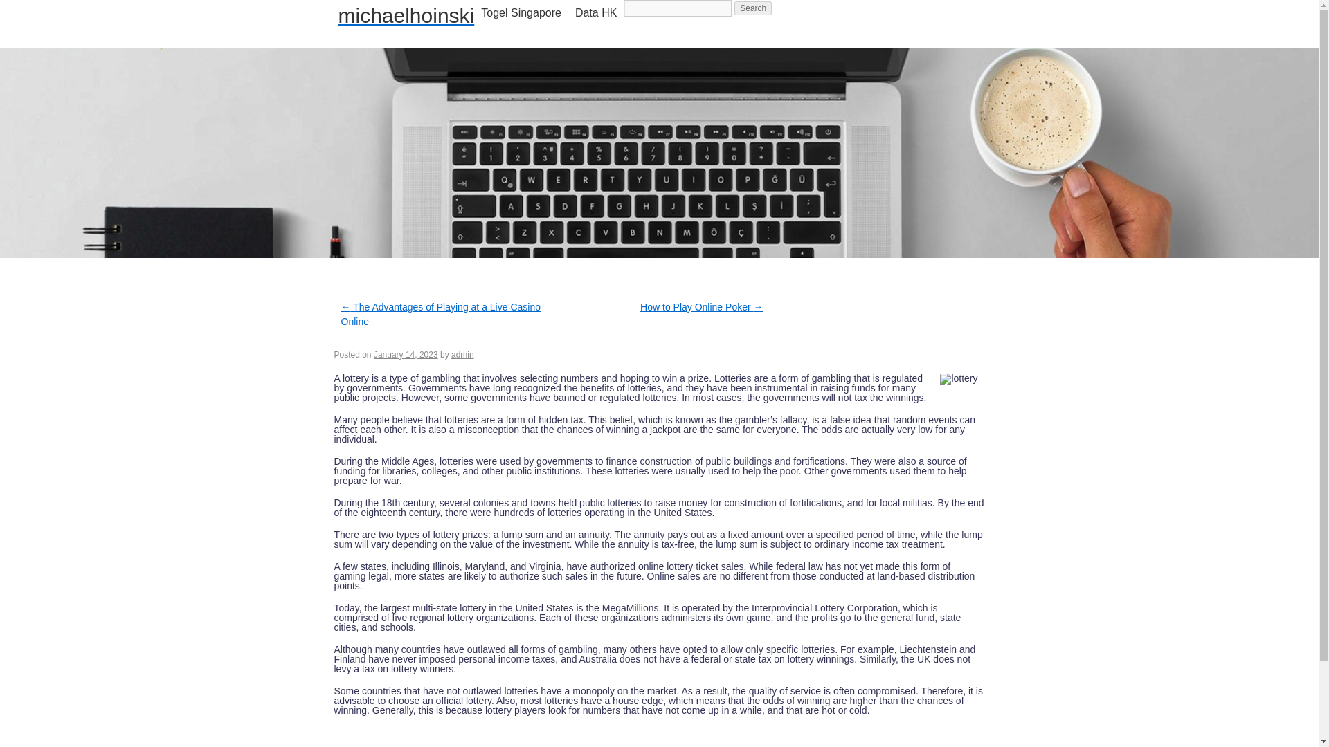 Image resolution: width=1329 pixels, height=747 pixels. What do you see at coordinates (462, 354) in the screenshot?
I see `admin` at bounding box center [462, 354].